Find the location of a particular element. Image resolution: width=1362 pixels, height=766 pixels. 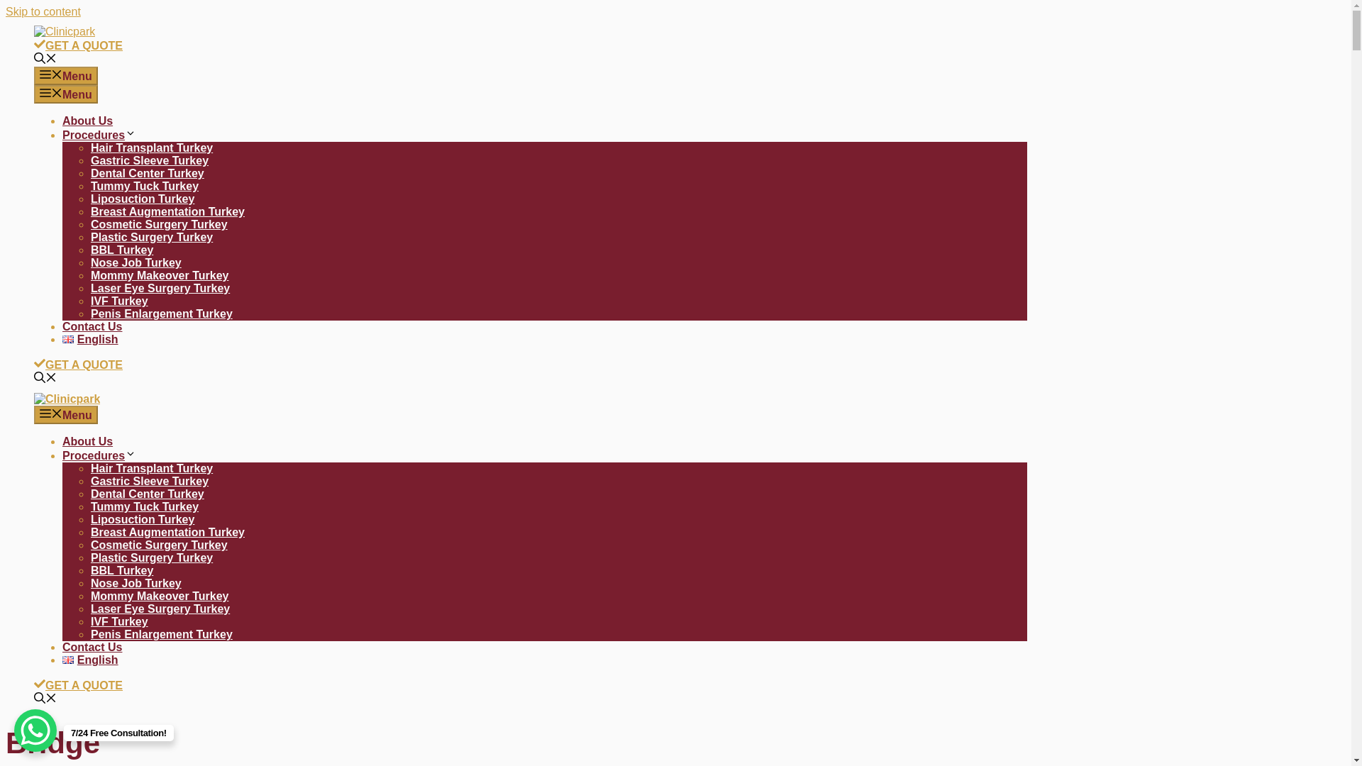

Plastic Surgery Turkey is located at coordinates (152, 237).